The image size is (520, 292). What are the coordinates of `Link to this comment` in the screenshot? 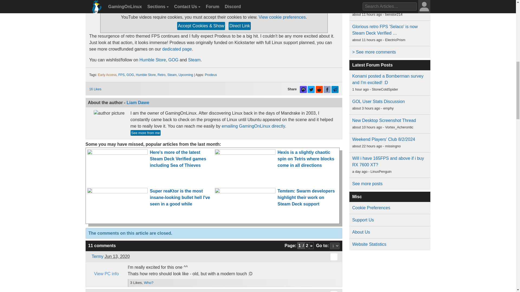 It's located at (334, 257).